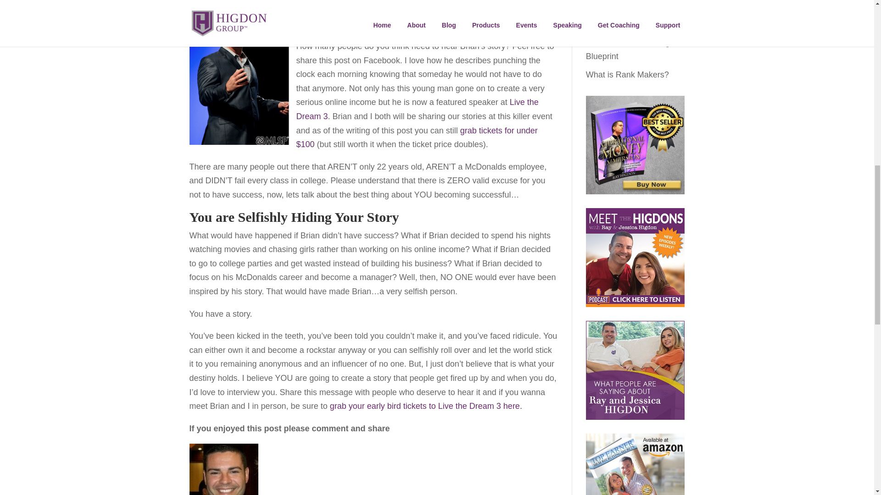  Describe the element at coordinates (223, 469) in the screenshot. I see `rayface` at that location.